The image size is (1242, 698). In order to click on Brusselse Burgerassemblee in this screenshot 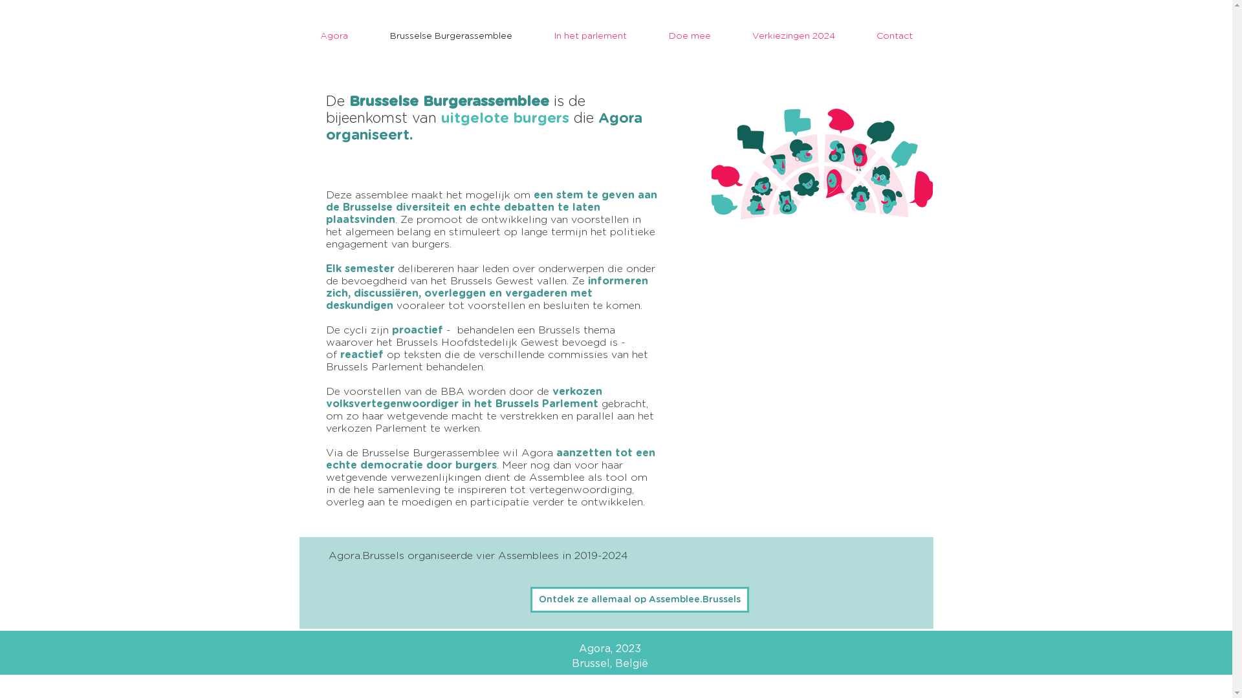, I will do `click(451, 36)`.